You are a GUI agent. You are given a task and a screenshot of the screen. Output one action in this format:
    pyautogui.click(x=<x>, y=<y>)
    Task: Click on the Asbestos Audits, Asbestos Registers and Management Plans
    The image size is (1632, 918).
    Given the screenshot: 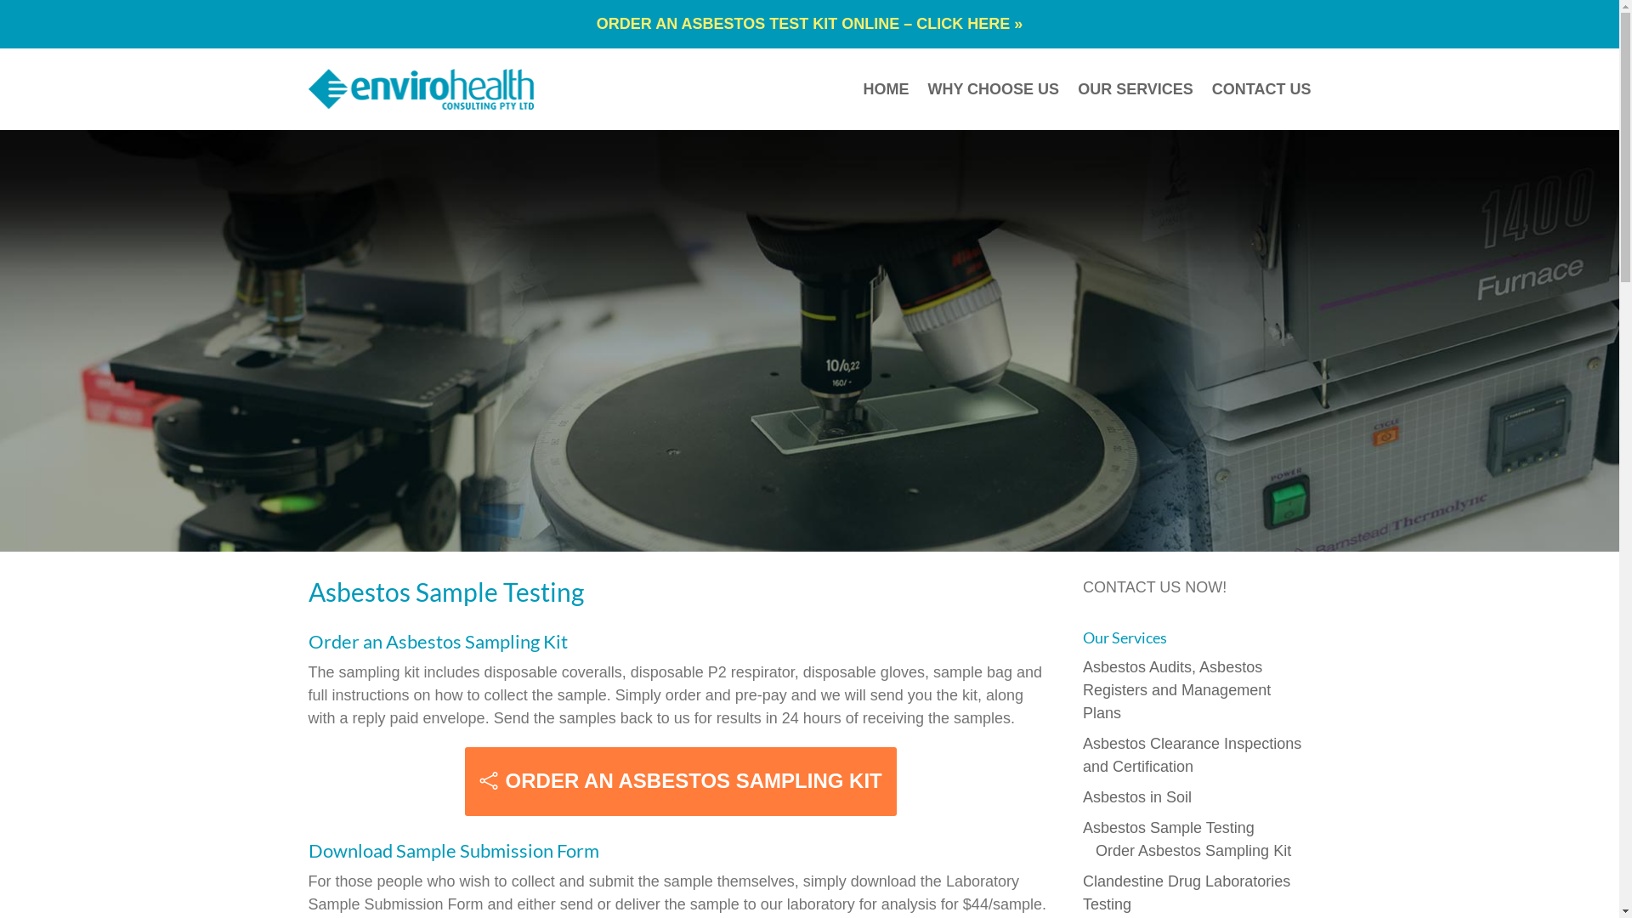 What is the action you would take?
    pyautogui.click(x=1176, y=690)
    